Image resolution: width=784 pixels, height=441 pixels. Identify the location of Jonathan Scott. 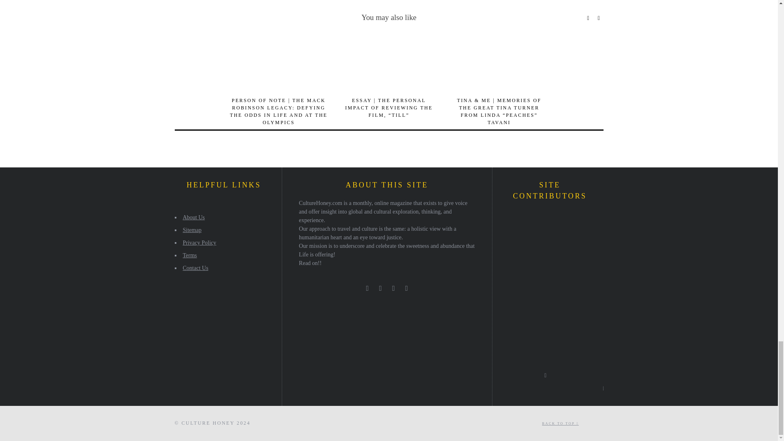
(557, 243).